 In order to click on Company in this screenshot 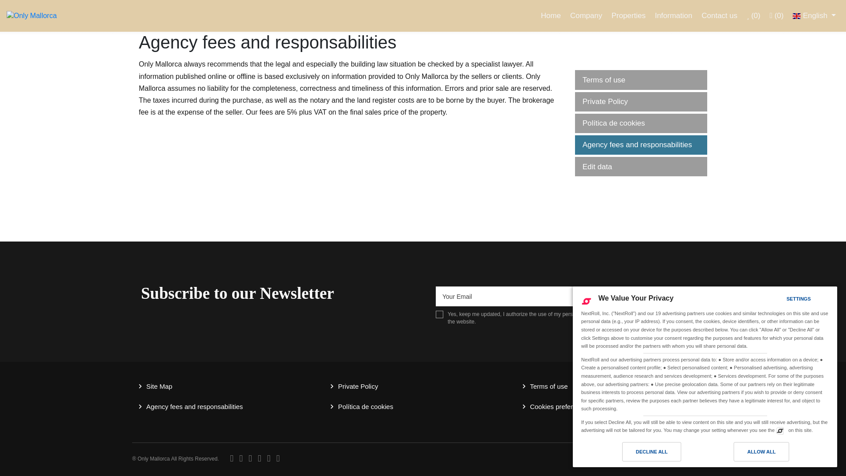, I will do `click(586, 16)`.